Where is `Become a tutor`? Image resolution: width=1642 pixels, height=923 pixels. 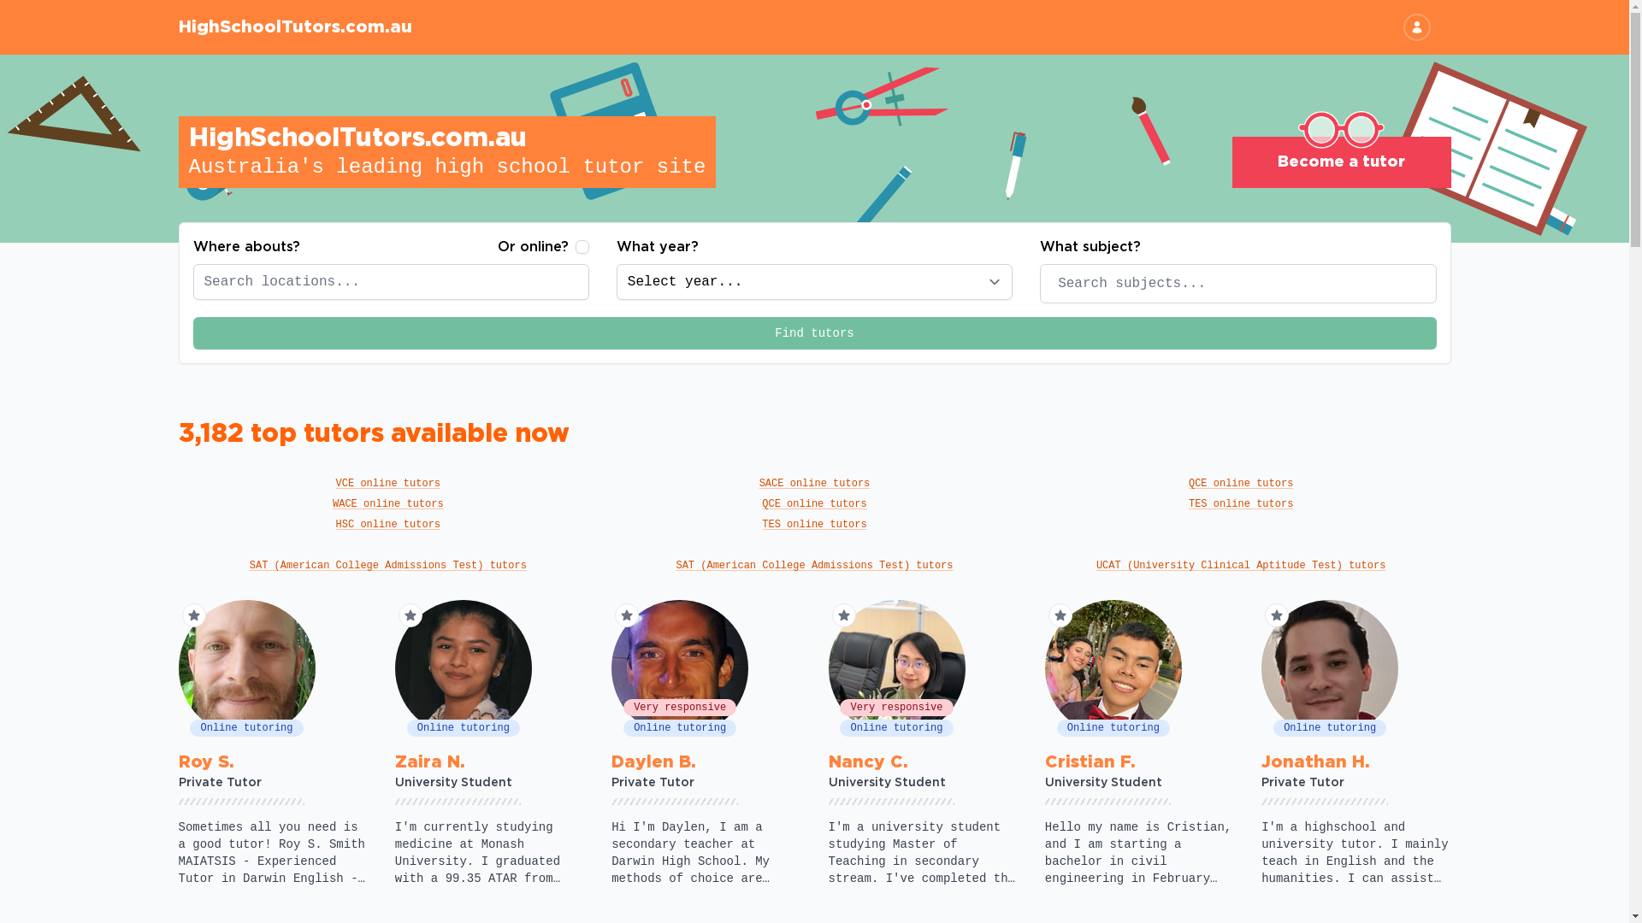 Become a tutor is located at coordinates (1341, 162).